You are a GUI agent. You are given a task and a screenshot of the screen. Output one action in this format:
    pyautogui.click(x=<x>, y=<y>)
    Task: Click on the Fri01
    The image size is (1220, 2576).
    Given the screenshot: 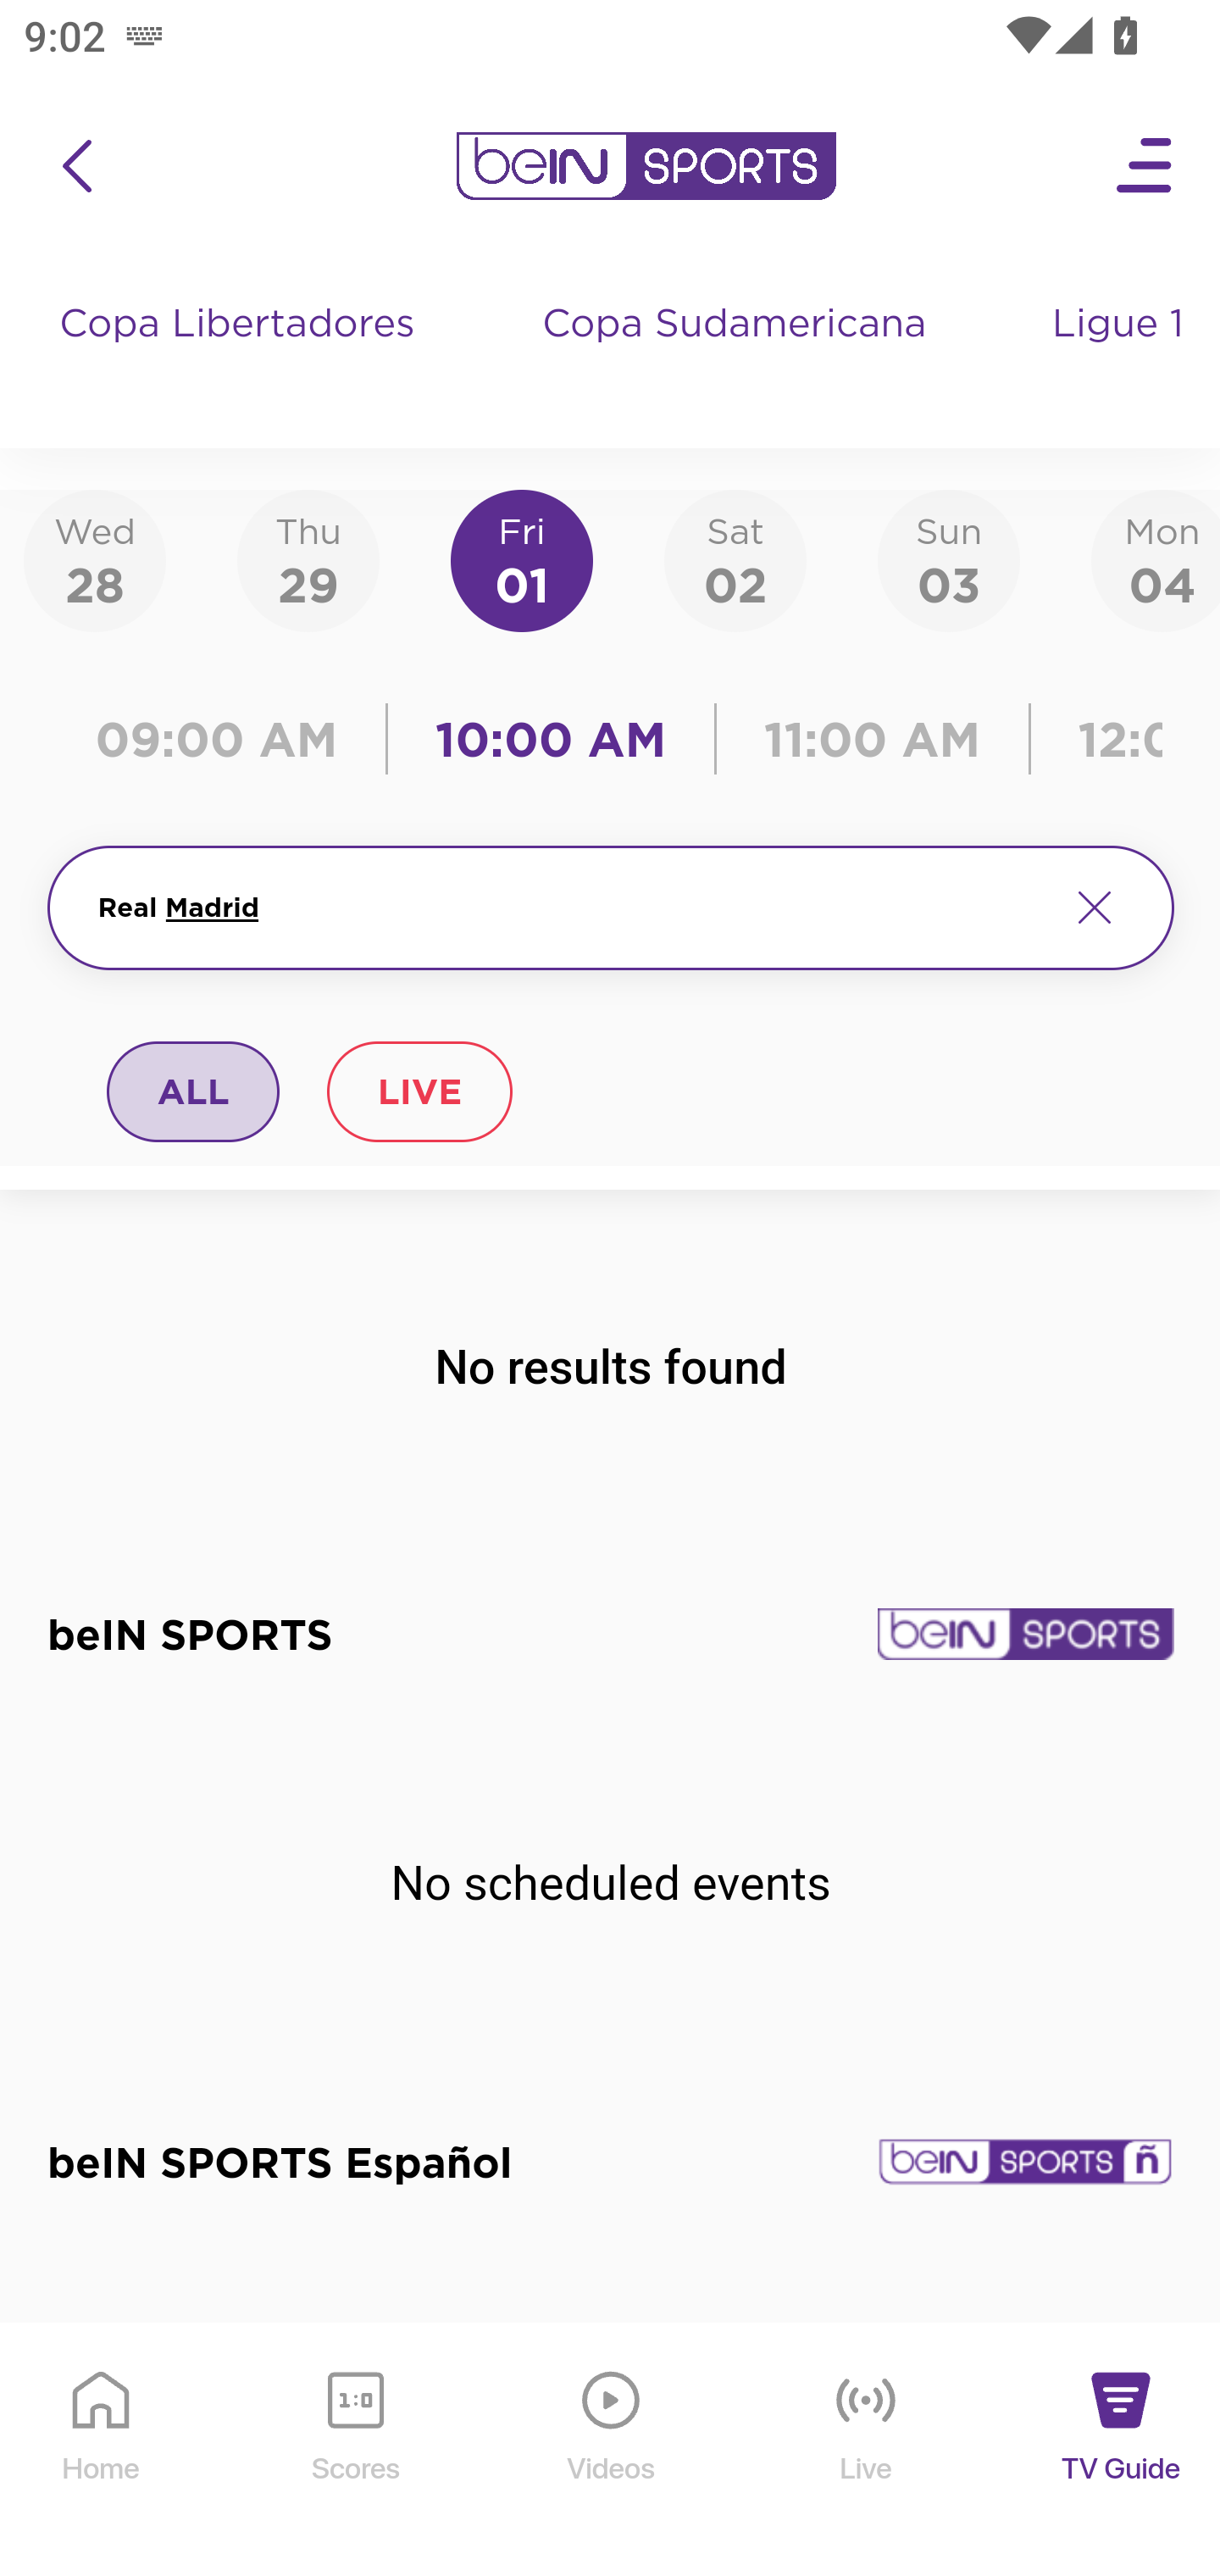 What is the action you would take?
    pyautogui.click(x=522, y=559)
    